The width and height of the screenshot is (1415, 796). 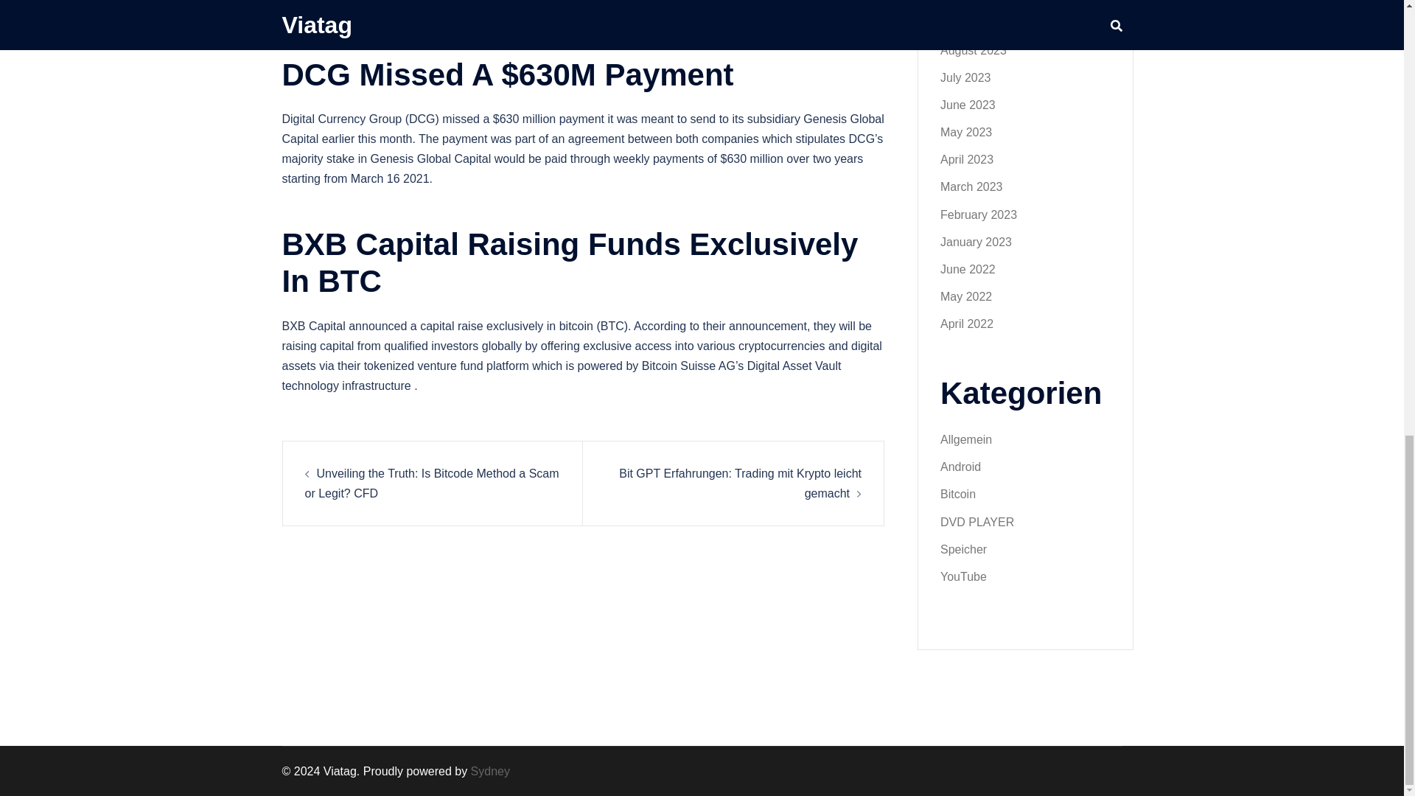 I want to click on July 2023, so click(x=965, y=78).